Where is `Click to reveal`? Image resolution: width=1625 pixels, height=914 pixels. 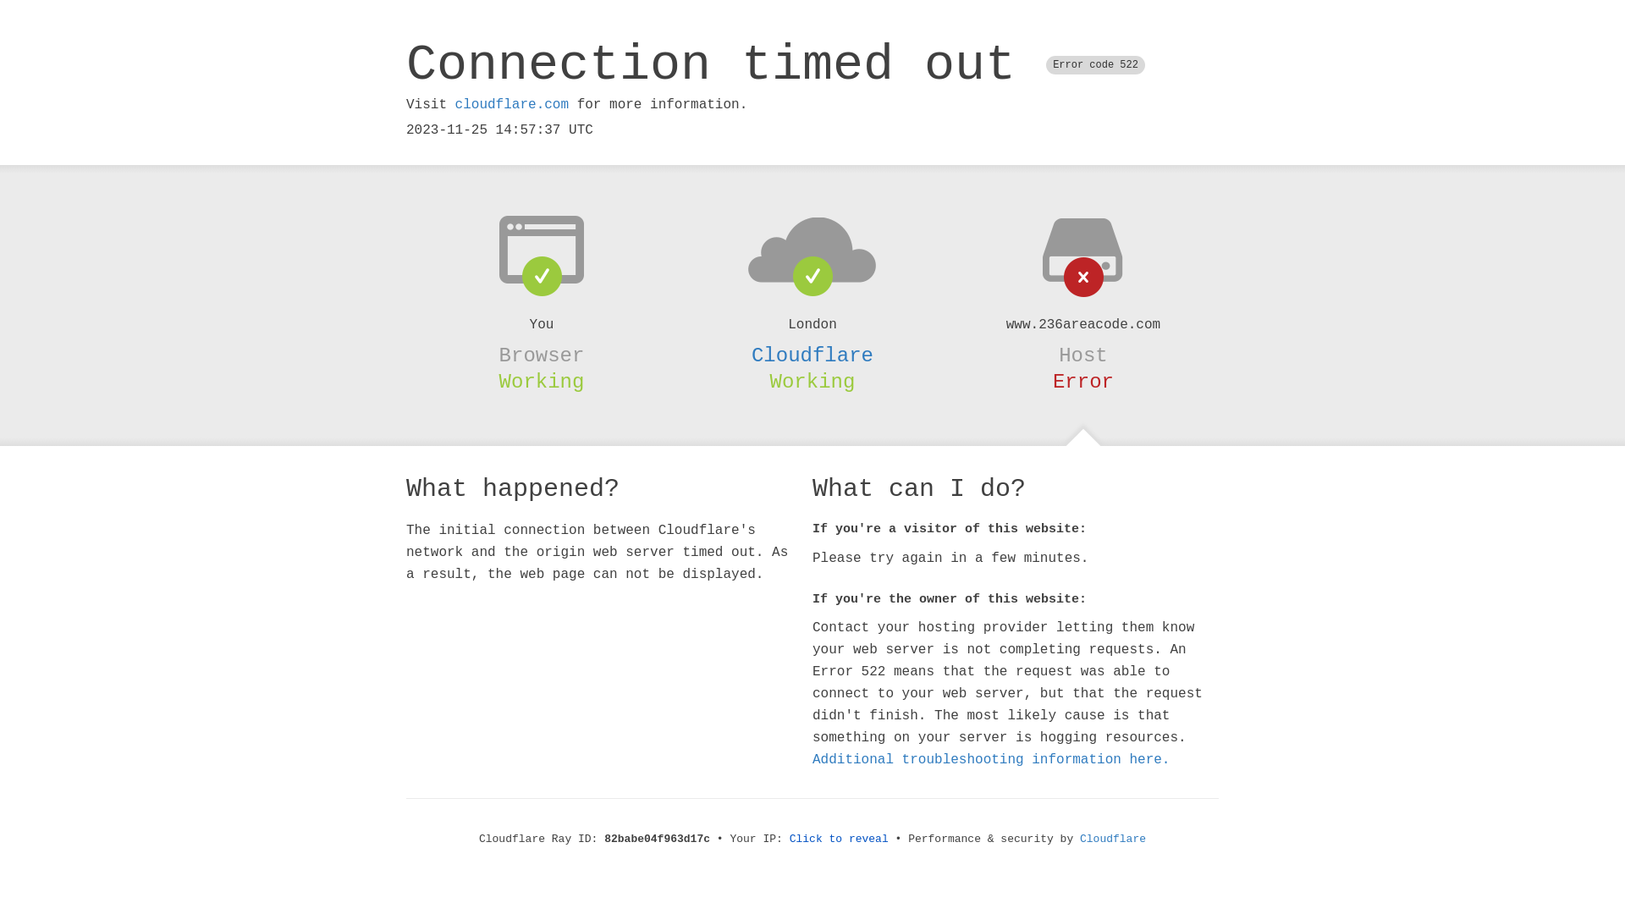
Click to reveal is located at coordinates (840, 840).